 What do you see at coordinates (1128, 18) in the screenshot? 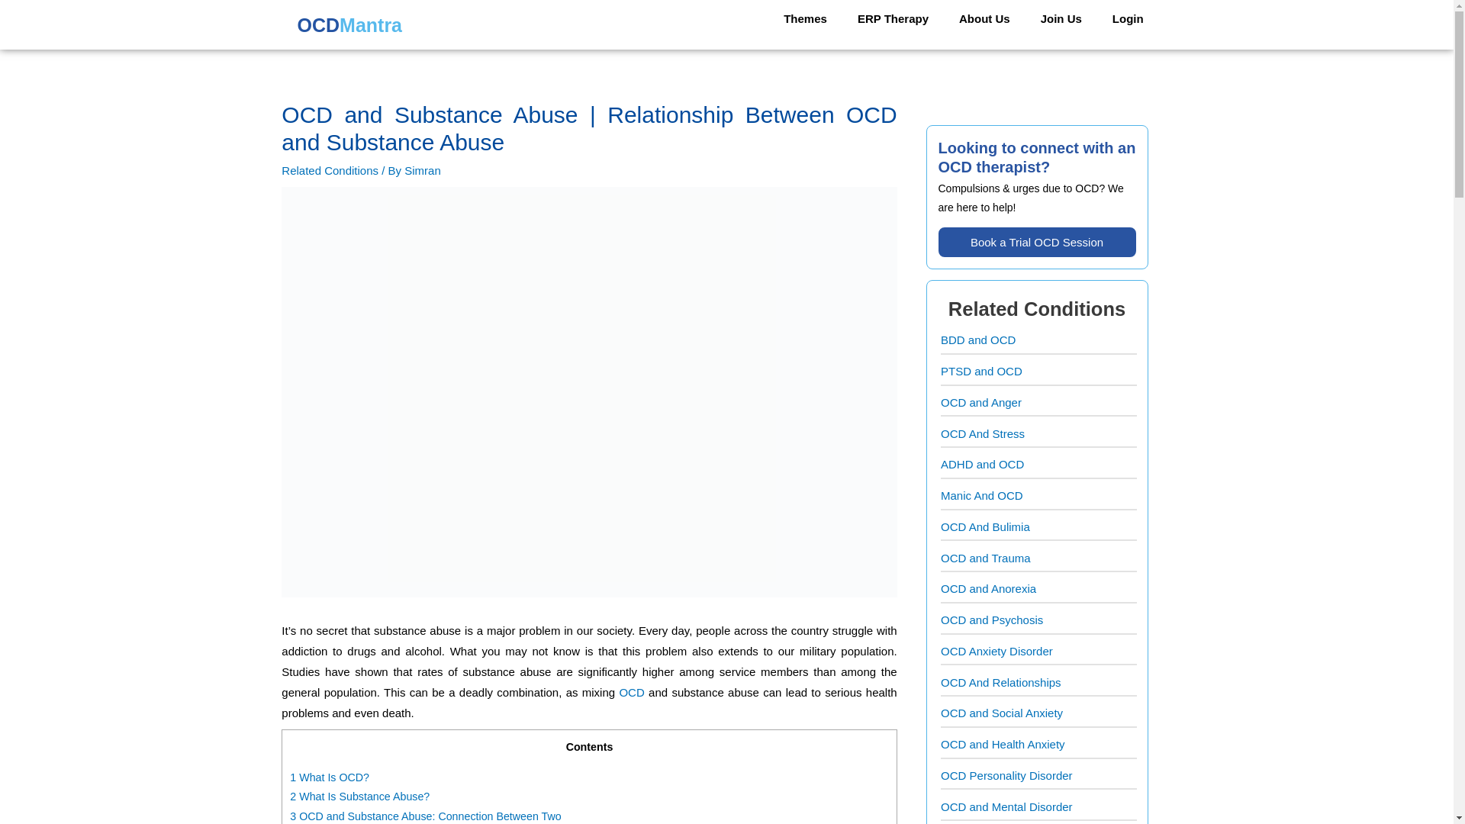
I see `Login` at bounding box center [1128, 18].